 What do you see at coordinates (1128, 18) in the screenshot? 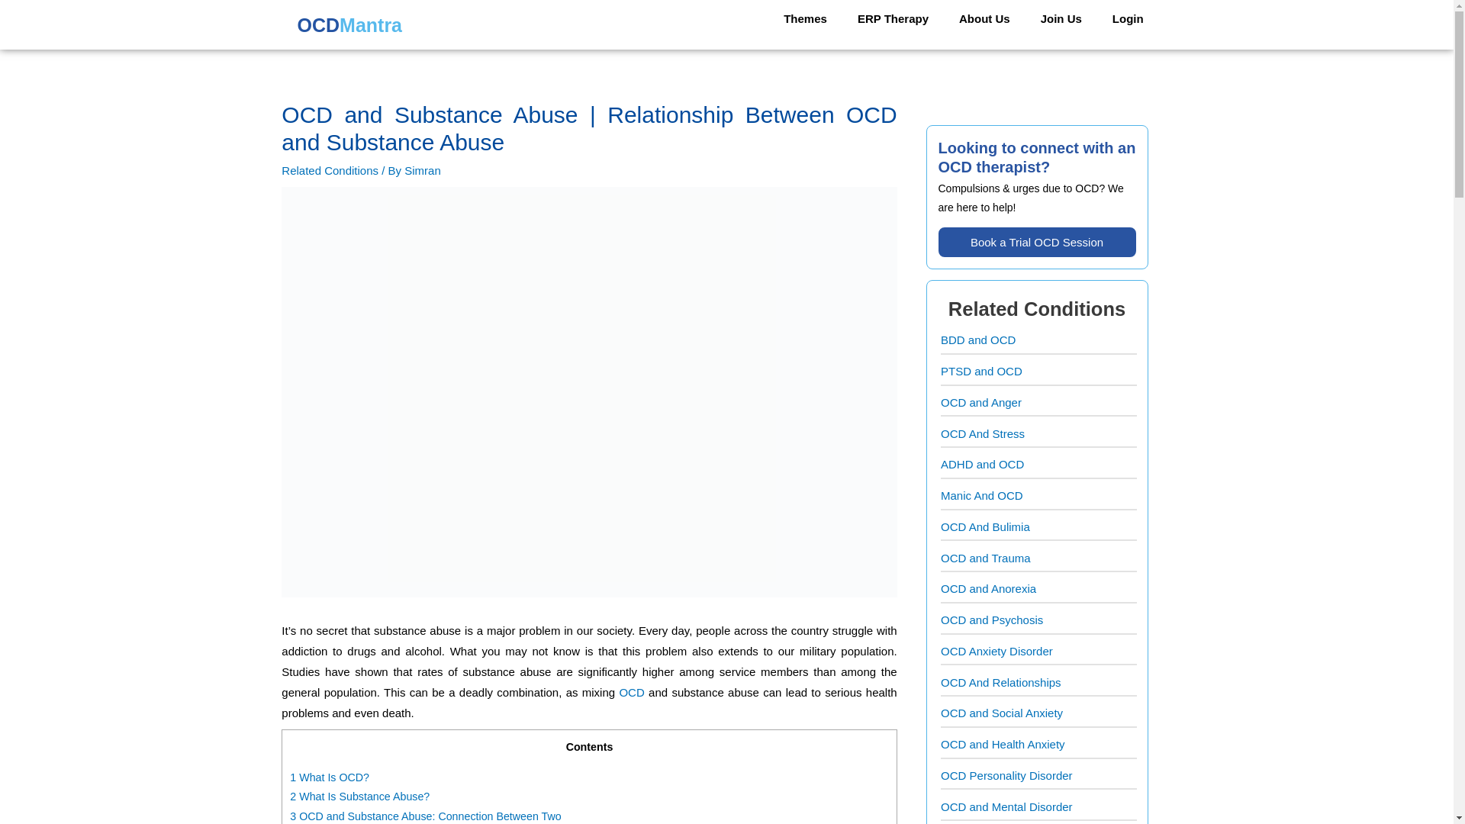
I see `Login` at bounding box center [1128, 18].